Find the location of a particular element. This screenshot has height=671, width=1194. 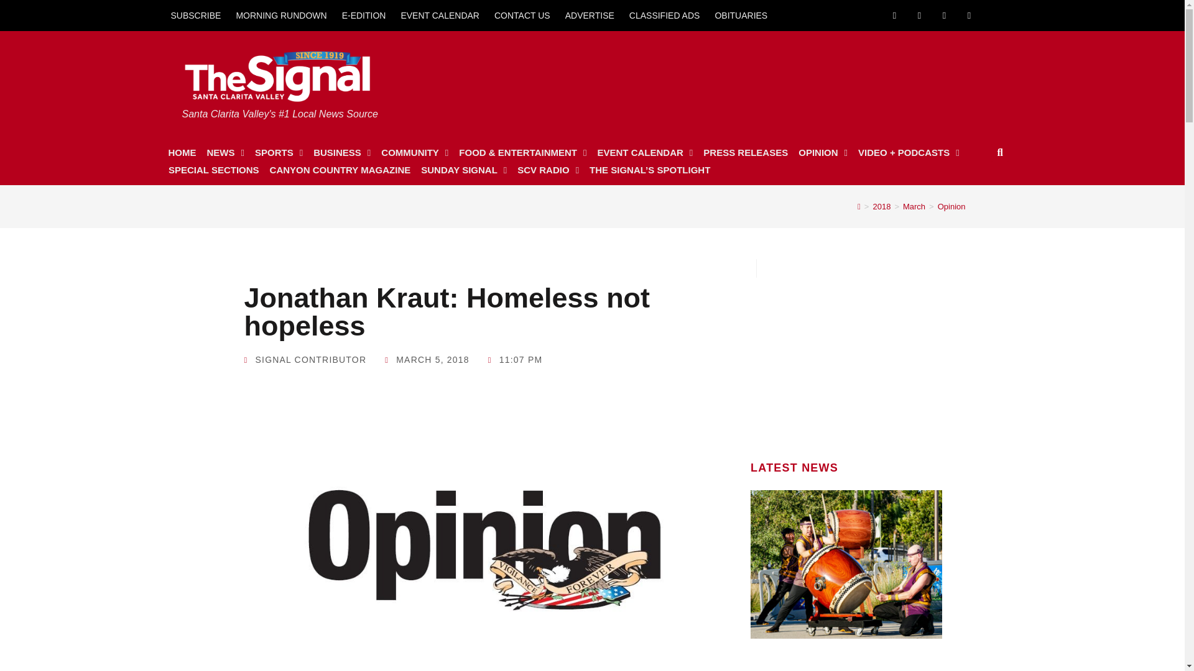

CONTACT US is located at coordinates (522, 15).